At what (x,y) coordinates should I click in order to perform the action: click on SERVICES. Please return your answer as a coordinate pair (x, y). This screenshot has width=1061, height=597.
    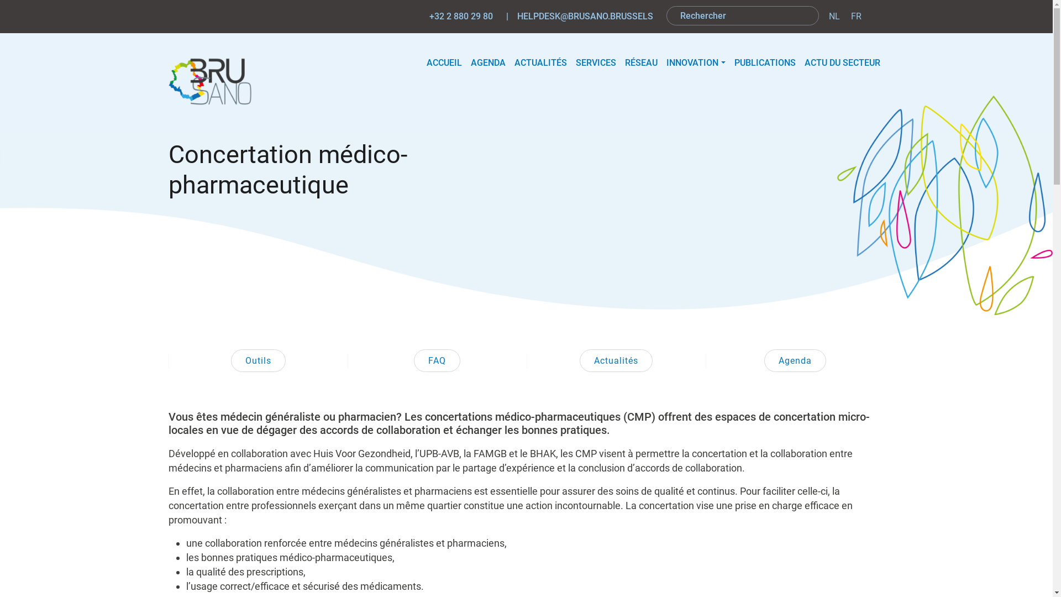
    Looking at the image, I should click on (596, 63).